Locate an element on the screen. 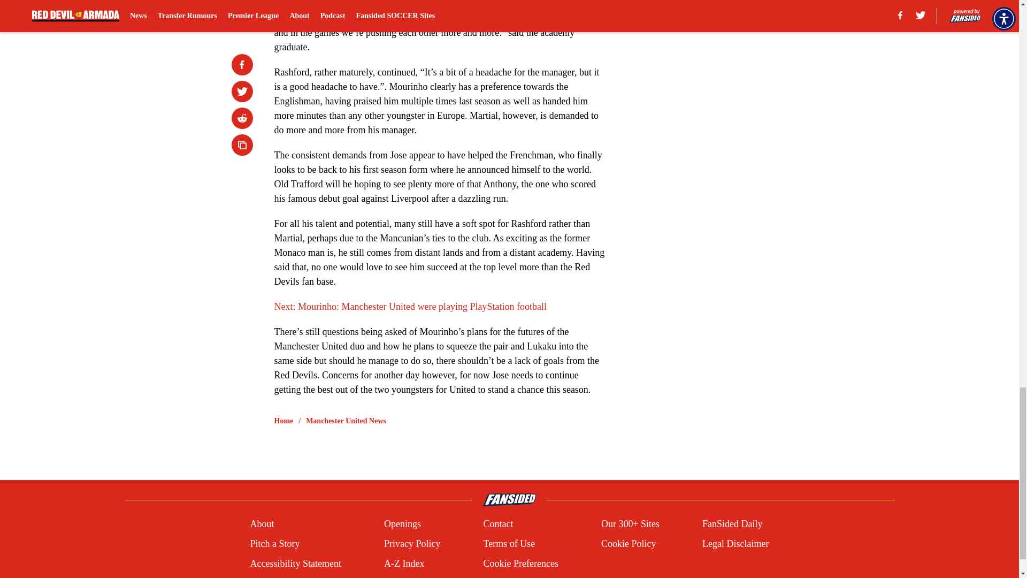 This screenshot has width=1027, height=578. Terms of Use is located at coordinates (509, 544).